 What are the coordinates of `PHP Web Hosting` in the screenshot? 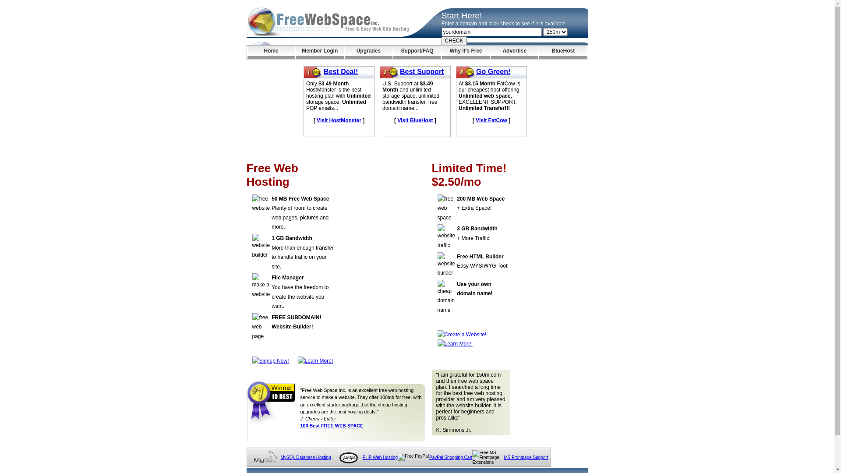 It's located at (380, 457).